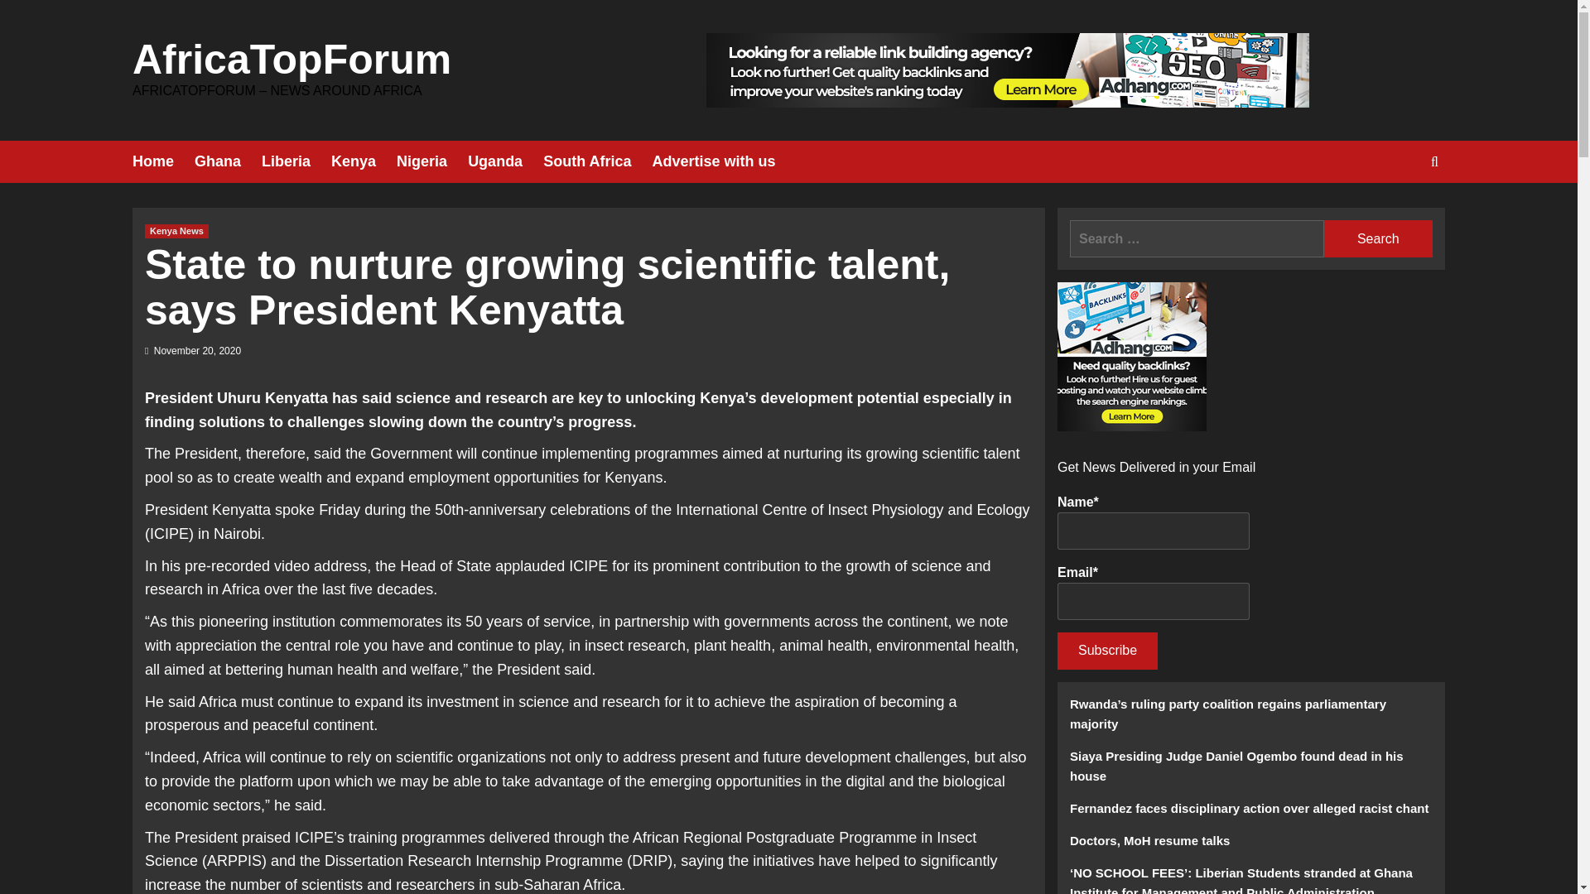 Image resolution: width=1590 pixels, height=894 pixels. Describe the element at coordinates (176, 232) in the screenshot. I see `Kenya News` at that location.